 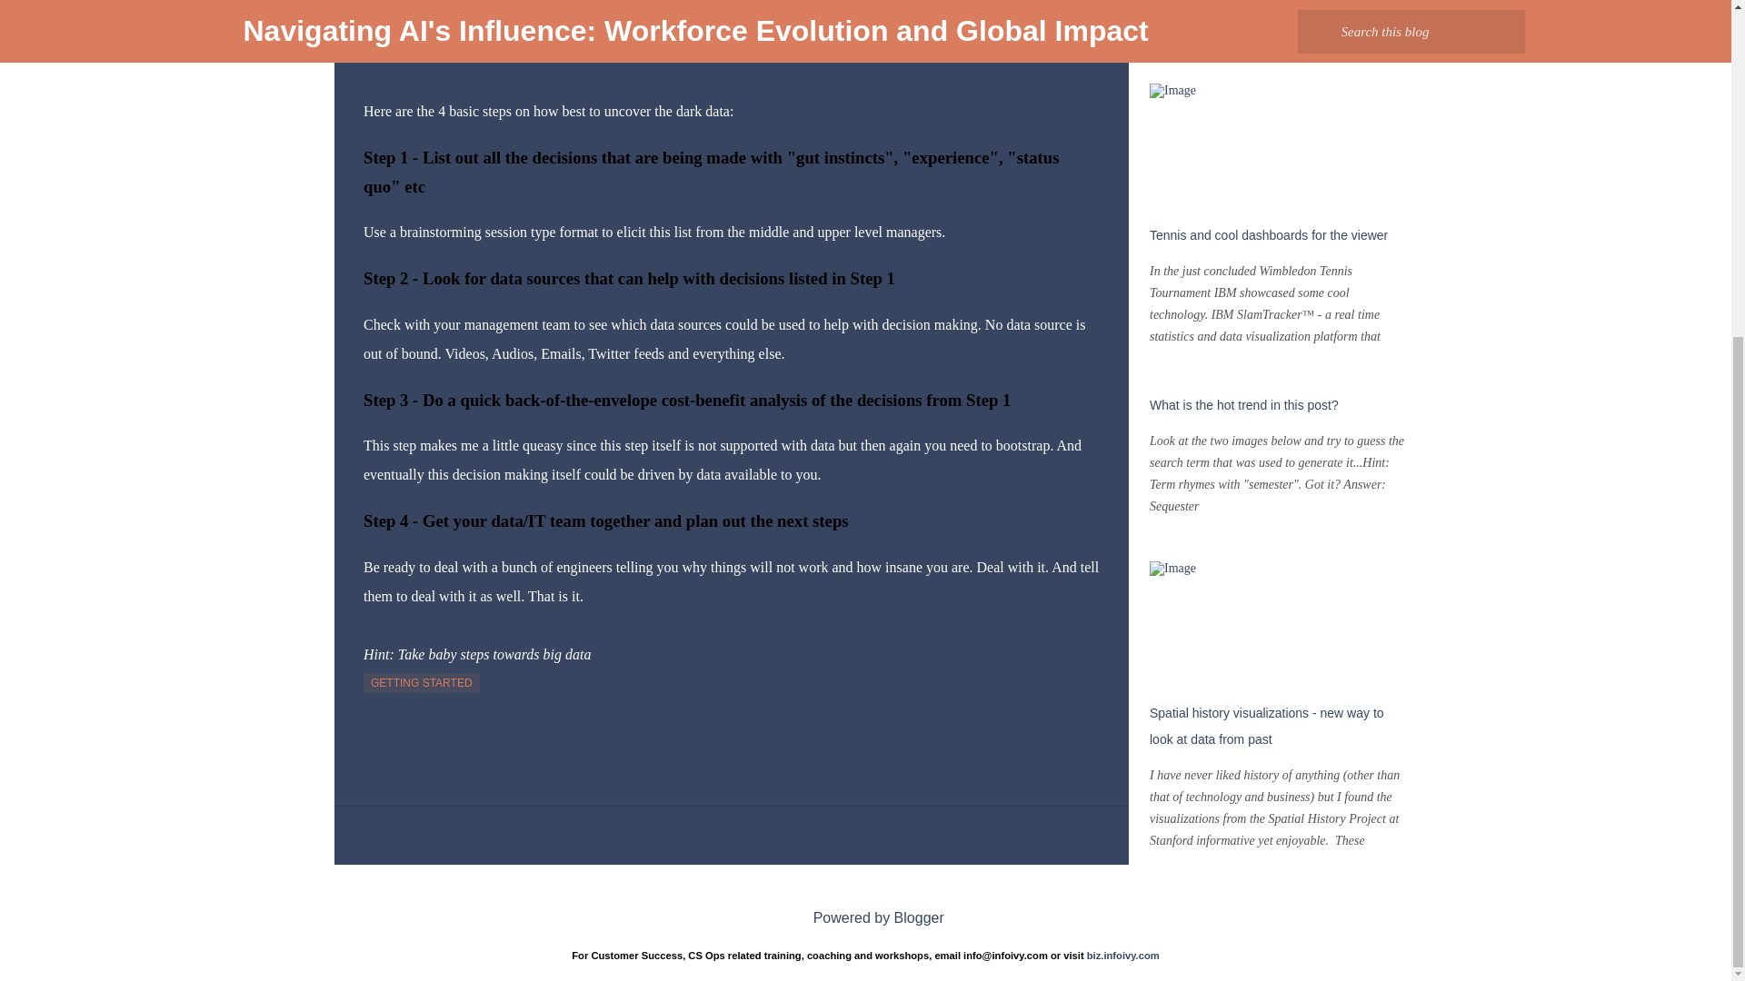 I want to click on Tennis and cool dashboards for the viewer, so click(x=1269, y=234).